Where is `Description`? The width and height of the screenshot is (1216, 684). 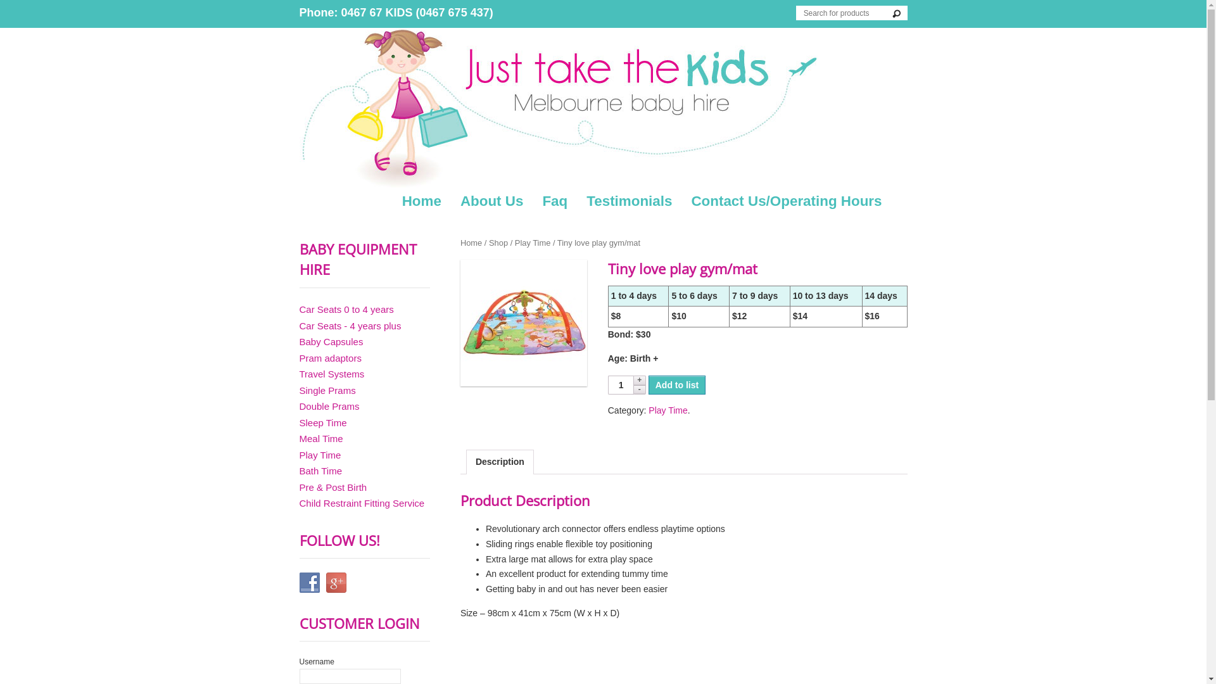 Description is located at coordinates (500, 461).